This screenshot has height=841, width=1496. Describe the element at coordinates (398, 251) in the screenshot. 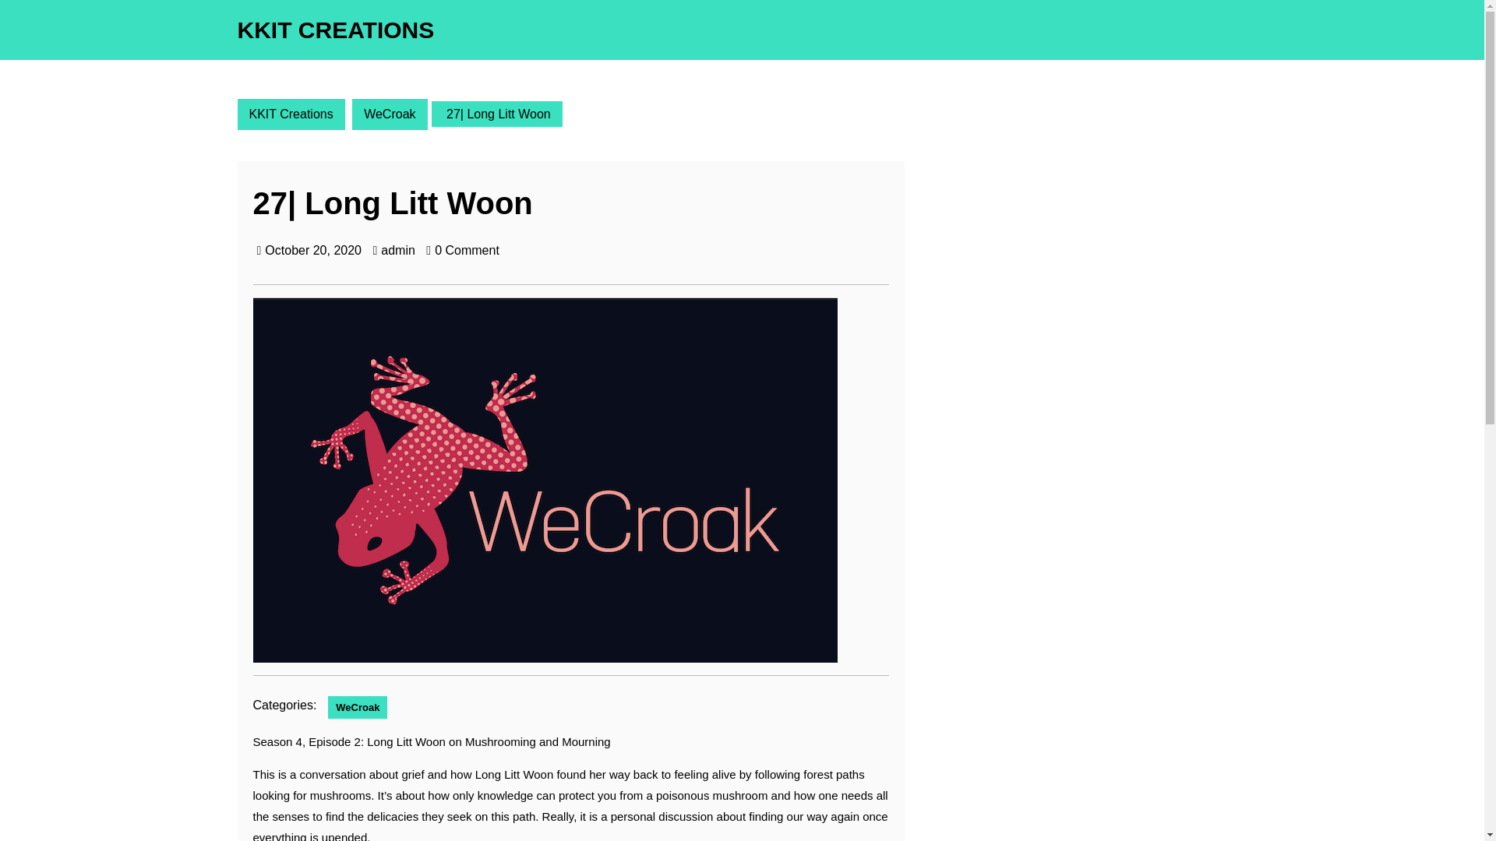

I see `admin` at that location.